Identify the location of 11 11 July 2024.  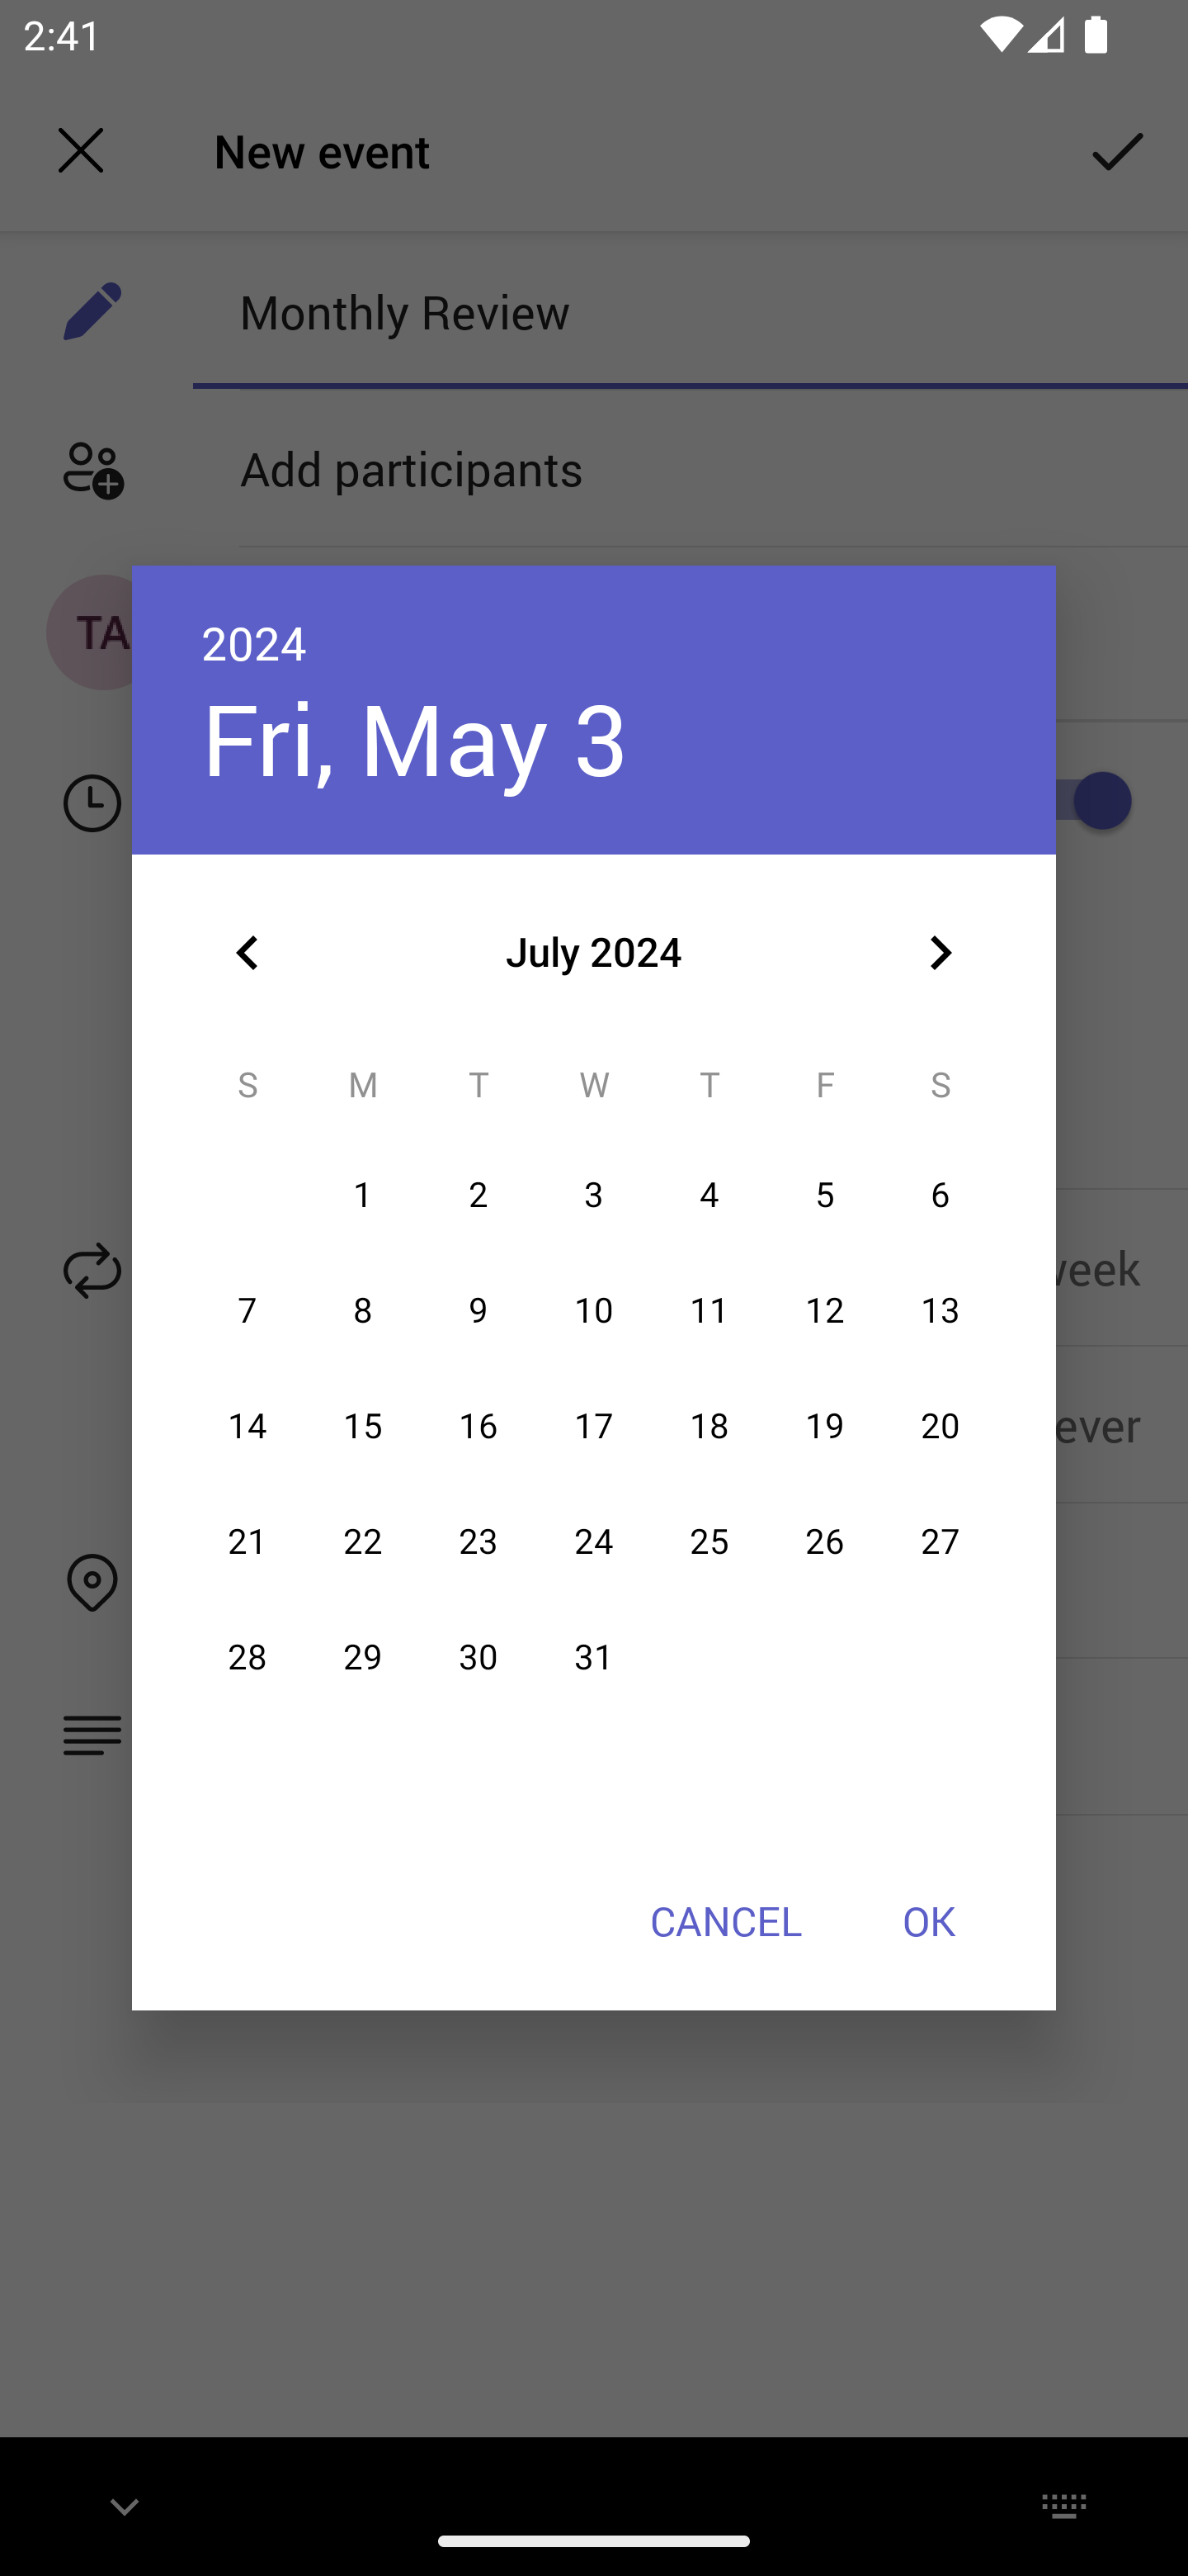
(709, 1311).